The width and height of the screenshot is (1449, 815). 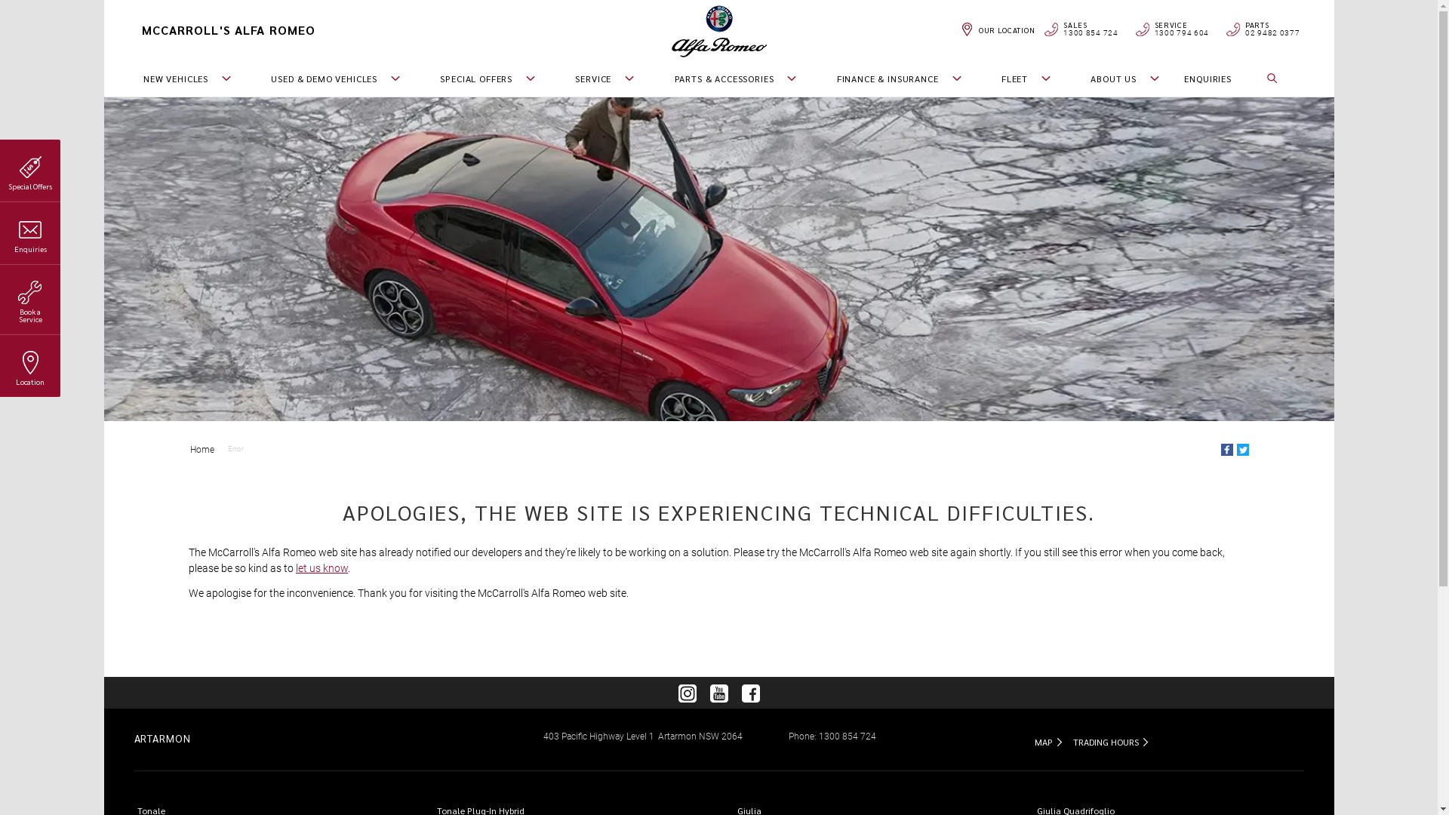 I want to click on ENQUIRIES, so click(x=1207, y=78).